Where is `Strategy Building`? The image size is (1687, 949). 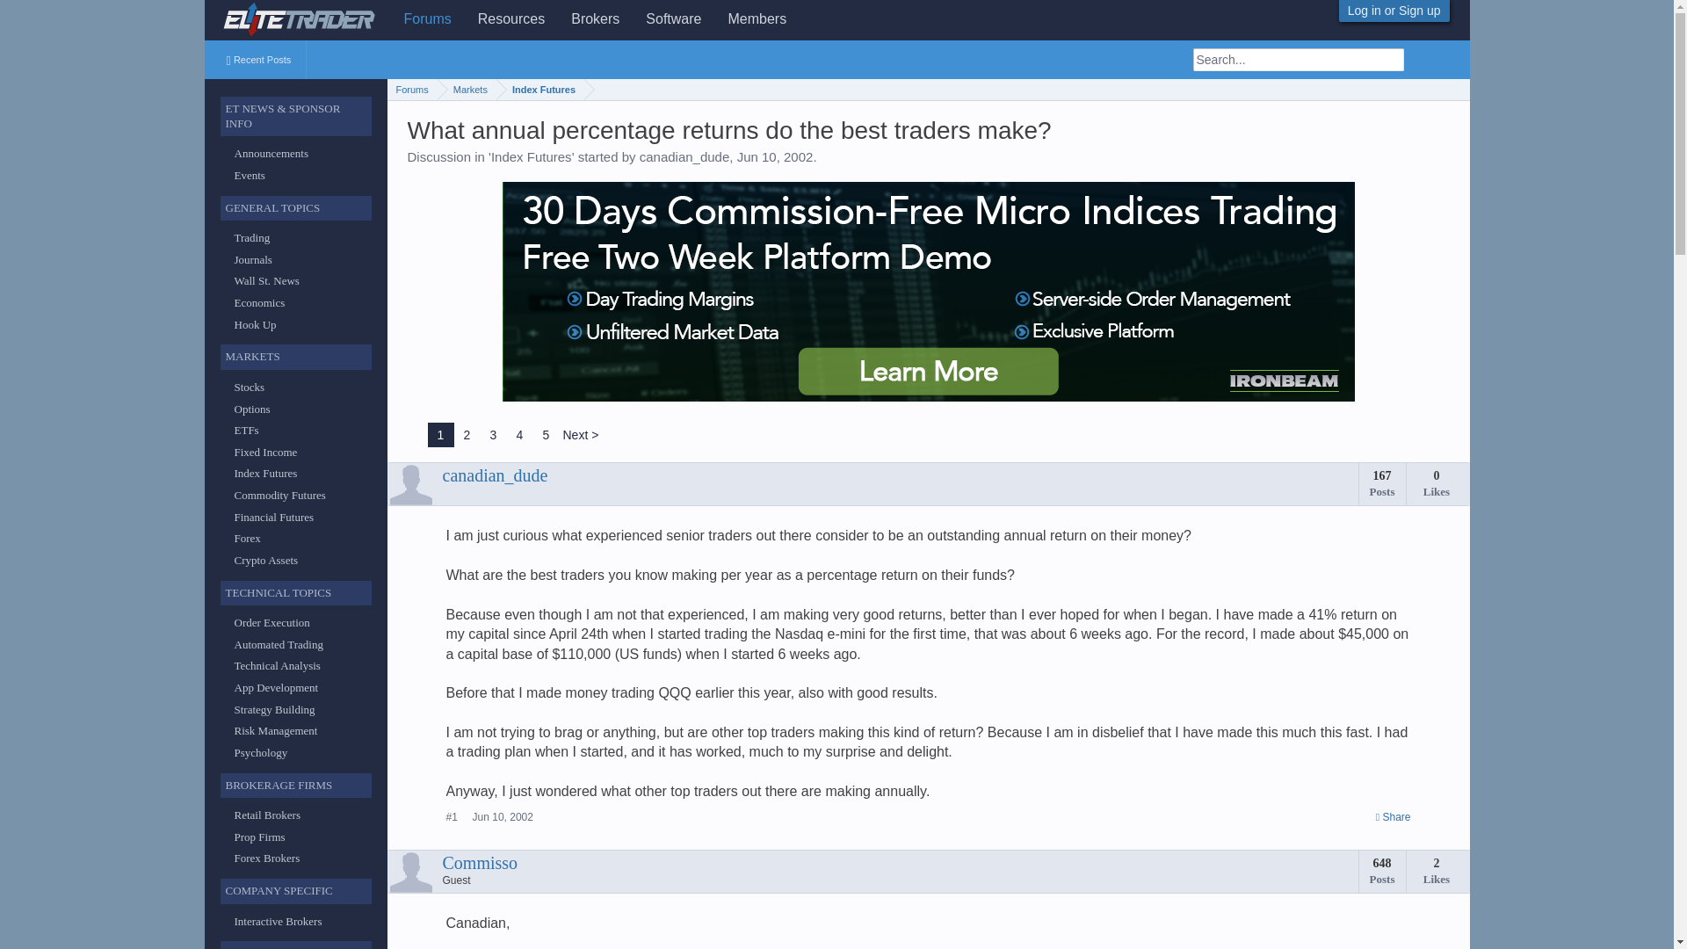 Strategy Building is located at coordinates (274, 710).